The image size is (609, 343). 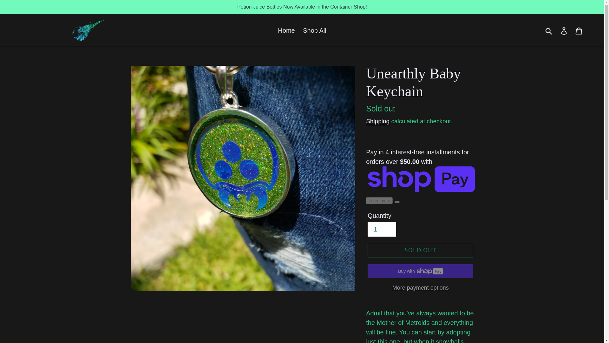 I want to click on Log in, so click(x=564, y=30).